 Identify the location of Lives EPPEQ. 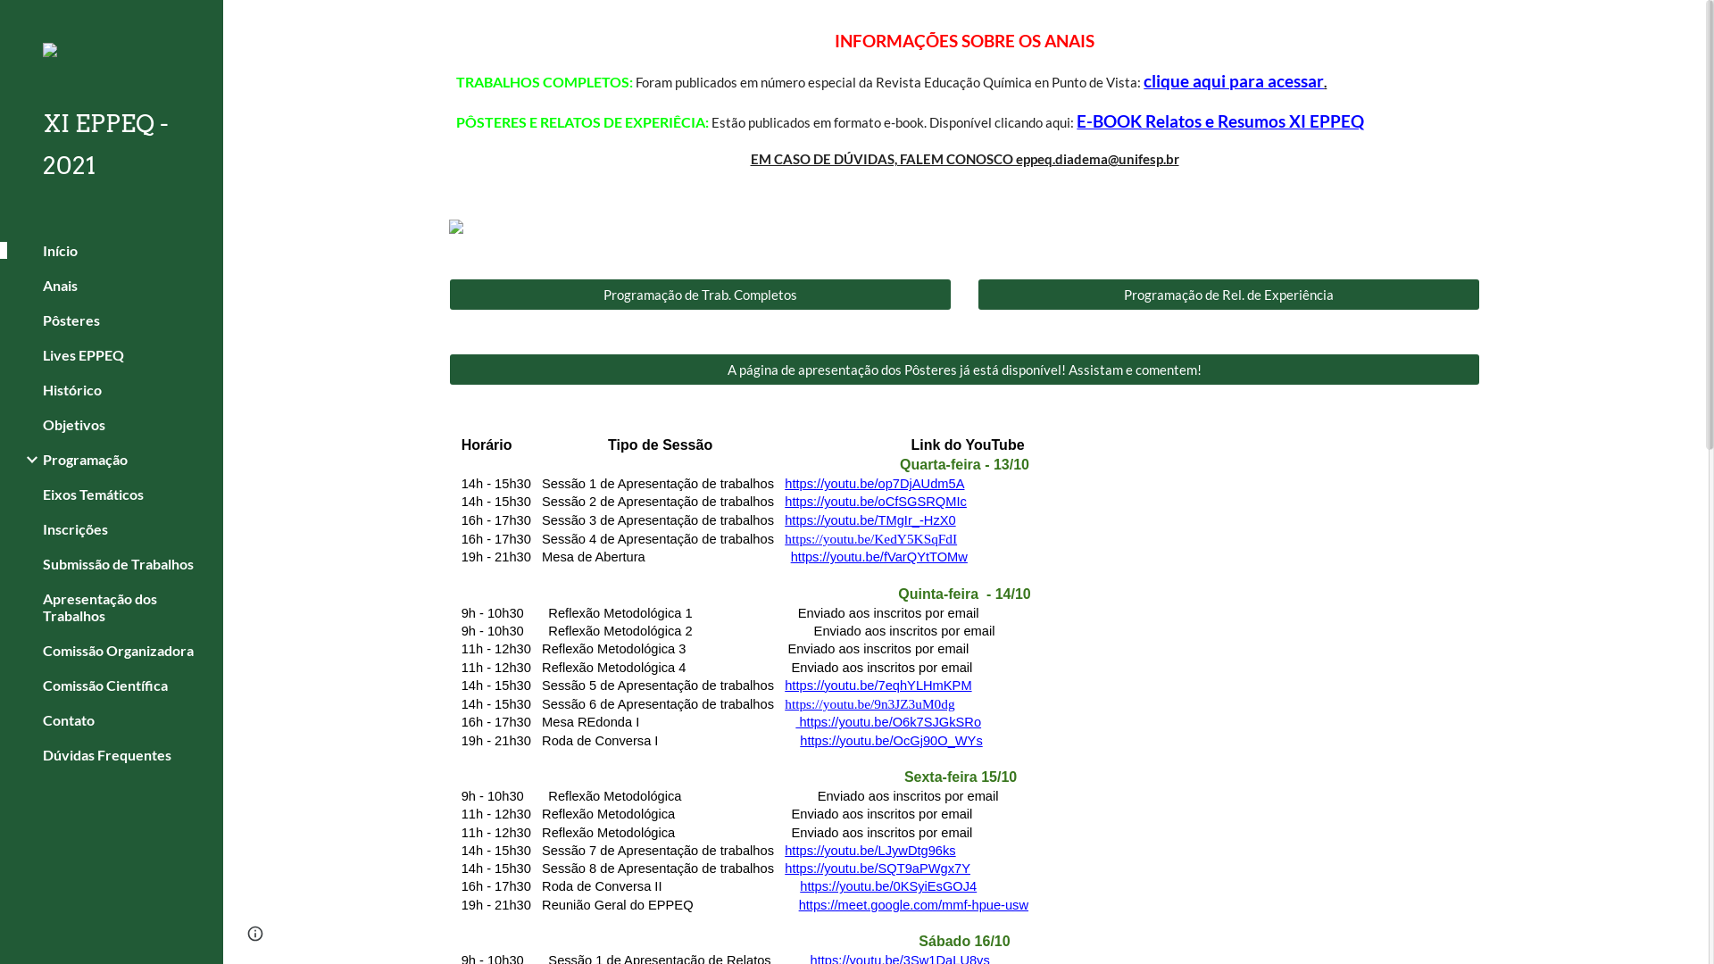
(126, 355).